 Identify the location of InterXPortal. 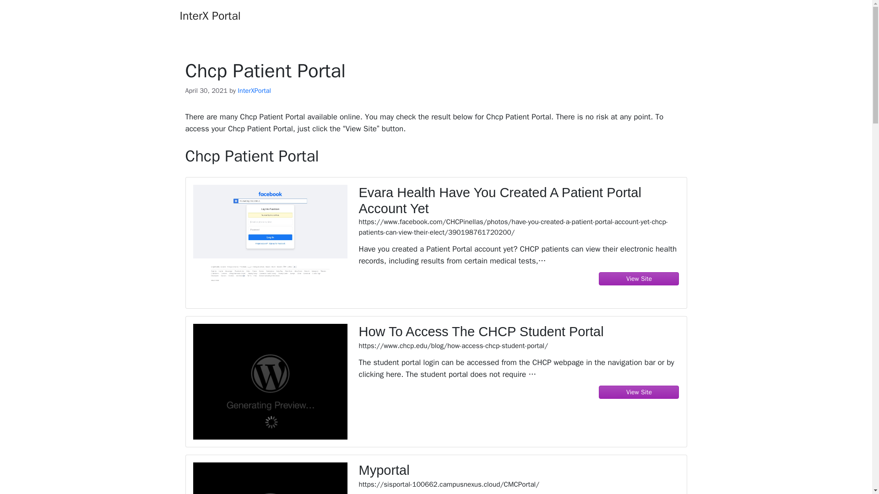
(254, 91).